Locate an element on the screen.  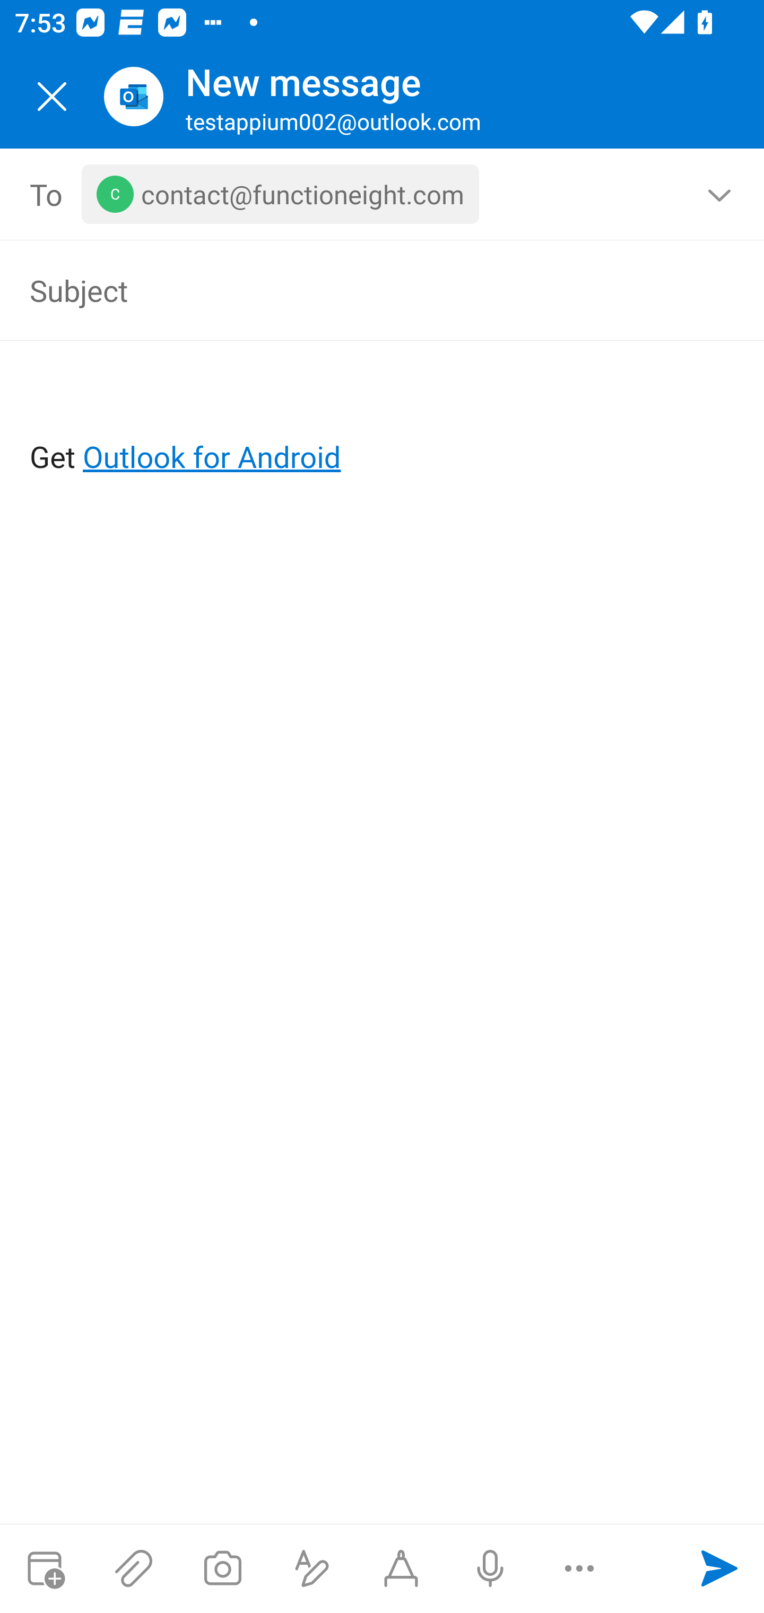
Close is located at coordinates (52, 97).